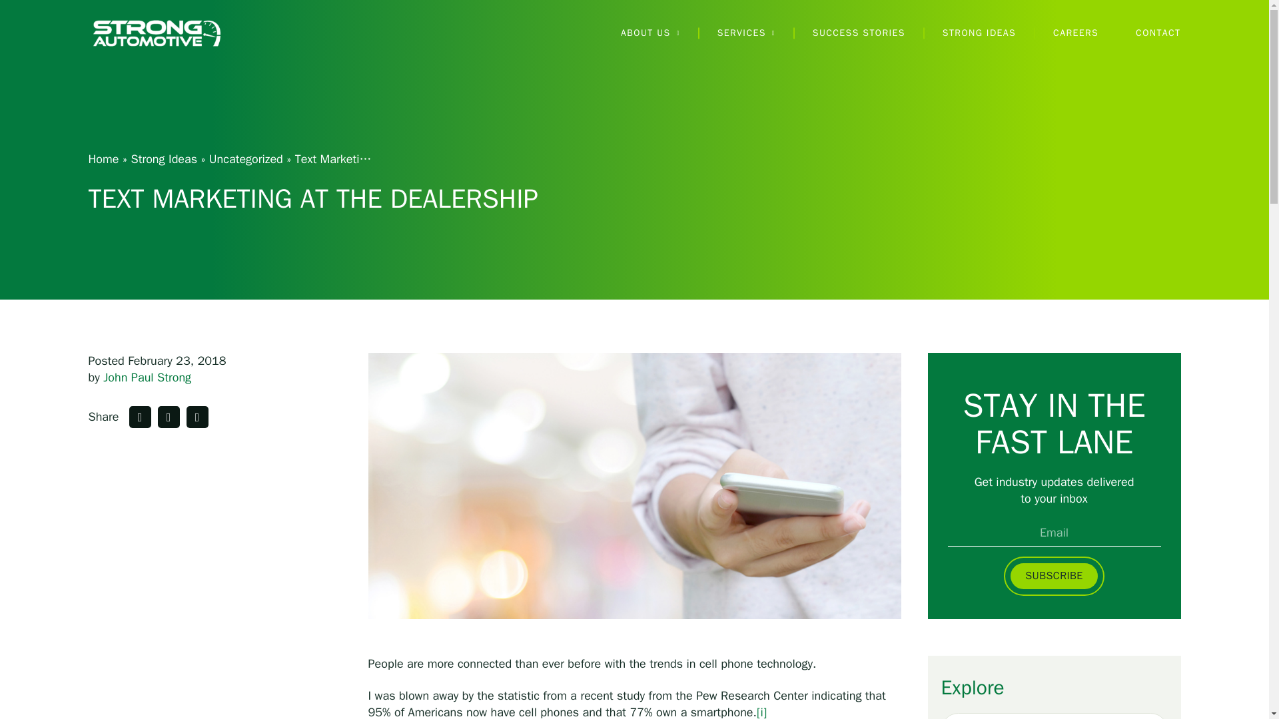 This screenshot has height=719, width=1279. Describe the element at coordinates (650, 33) in the screenshot. I see `ABOUT US` at that location.